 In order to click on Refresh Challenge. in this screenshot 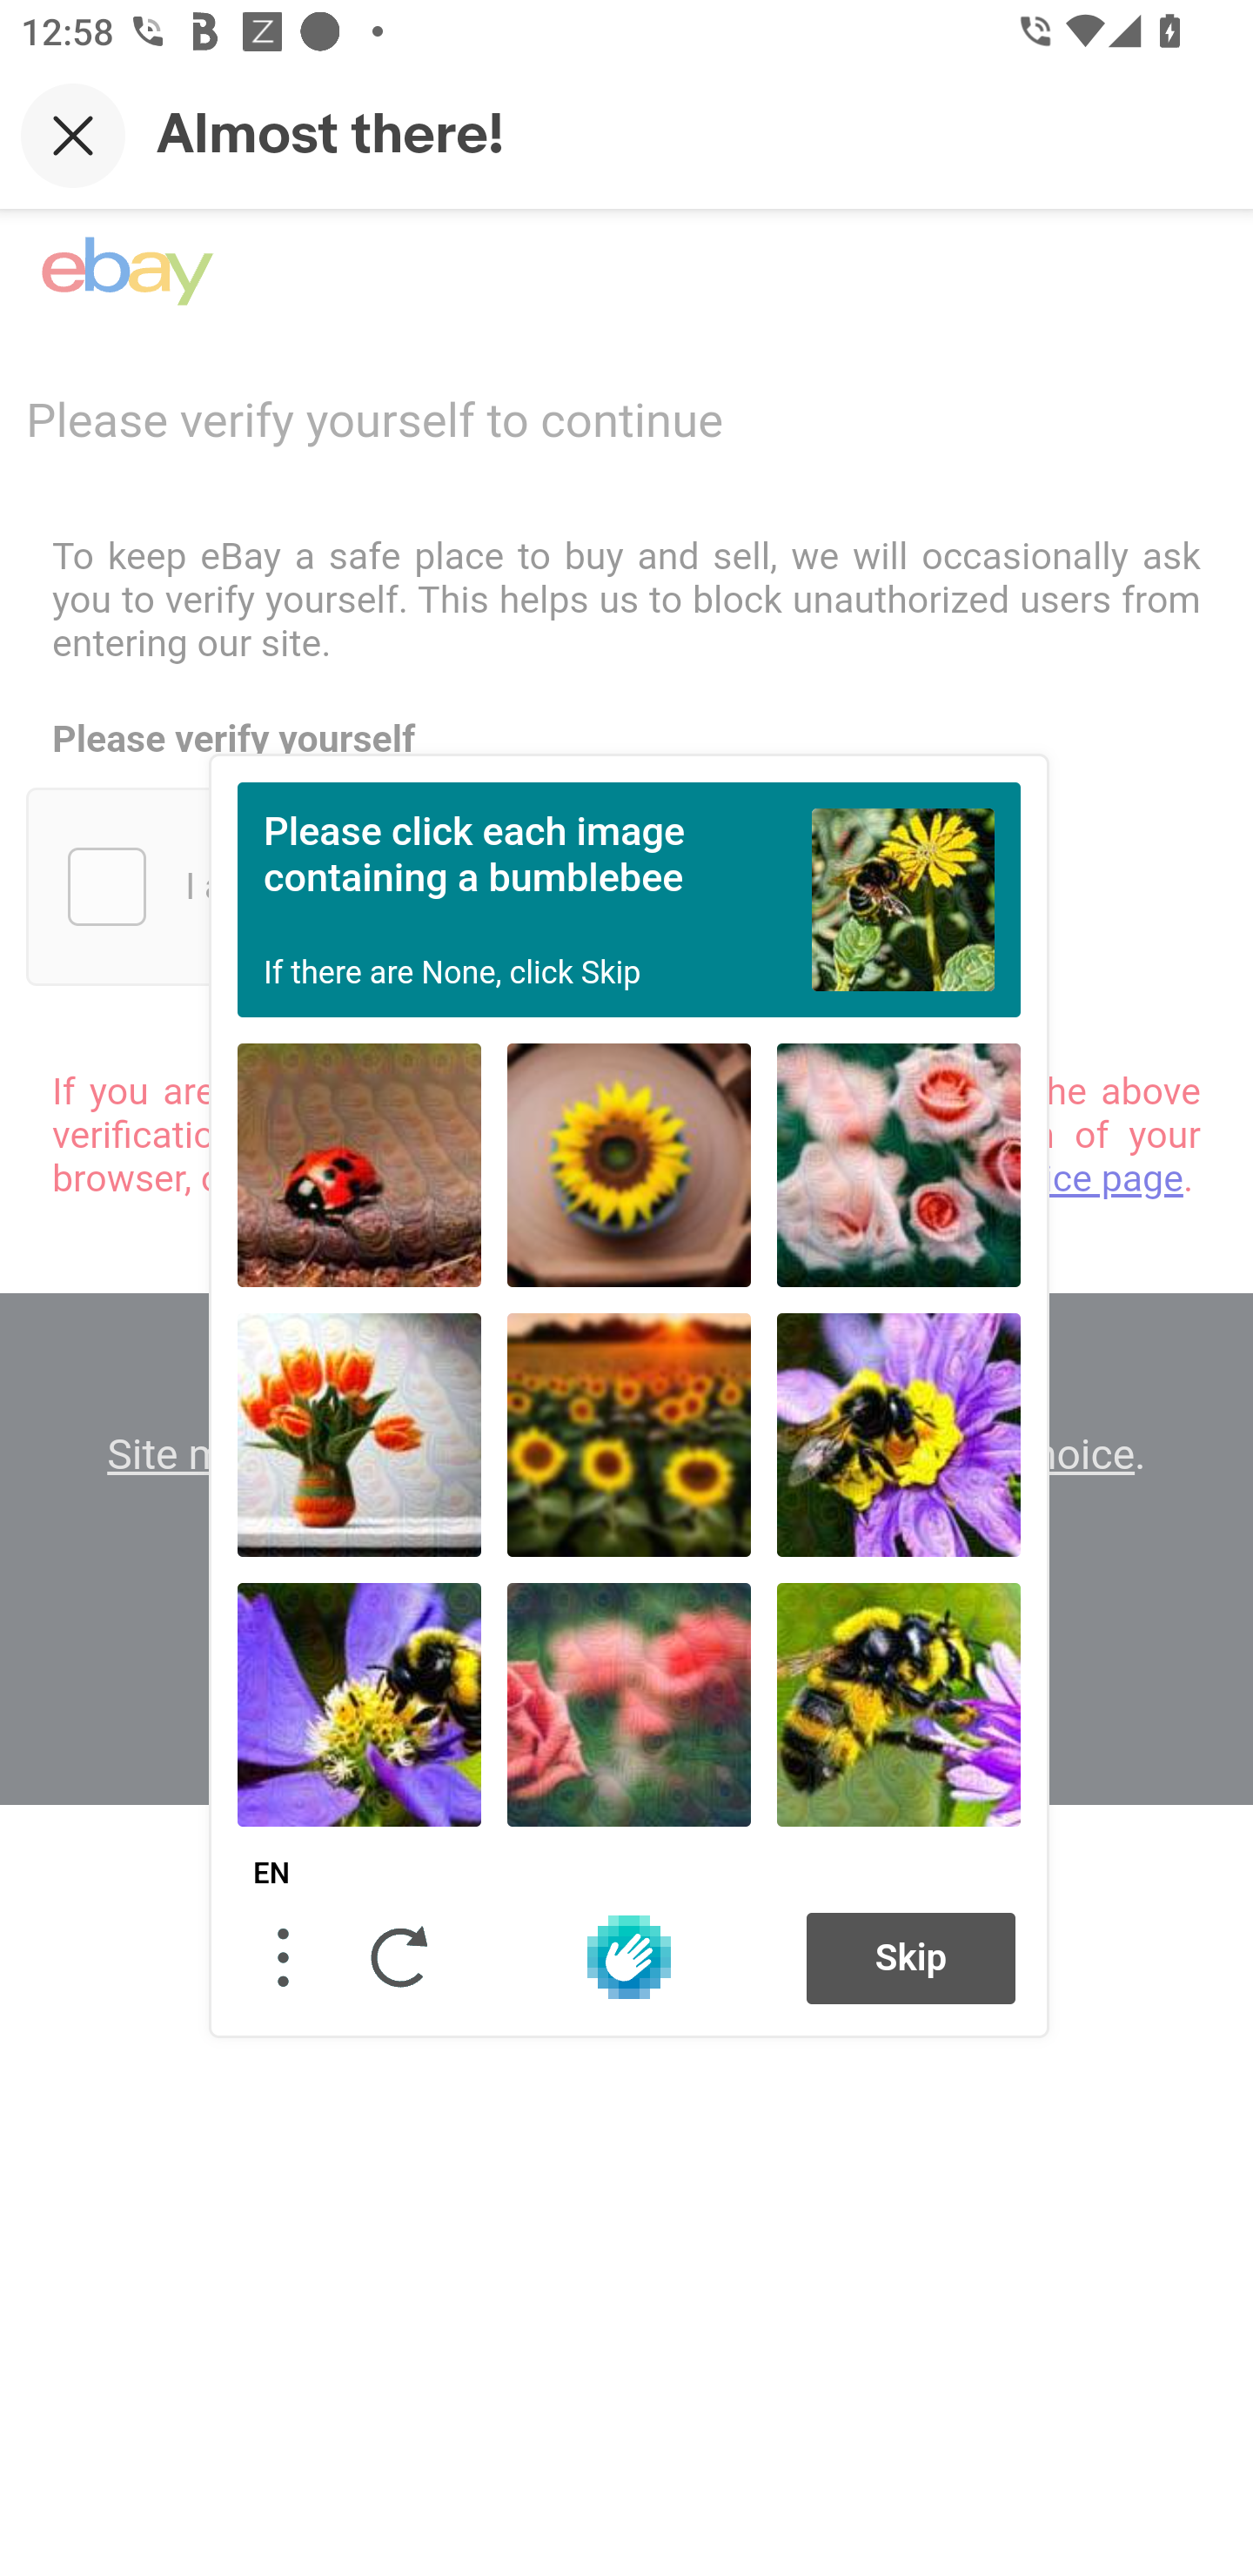, I will do `click(400, 1956)`.